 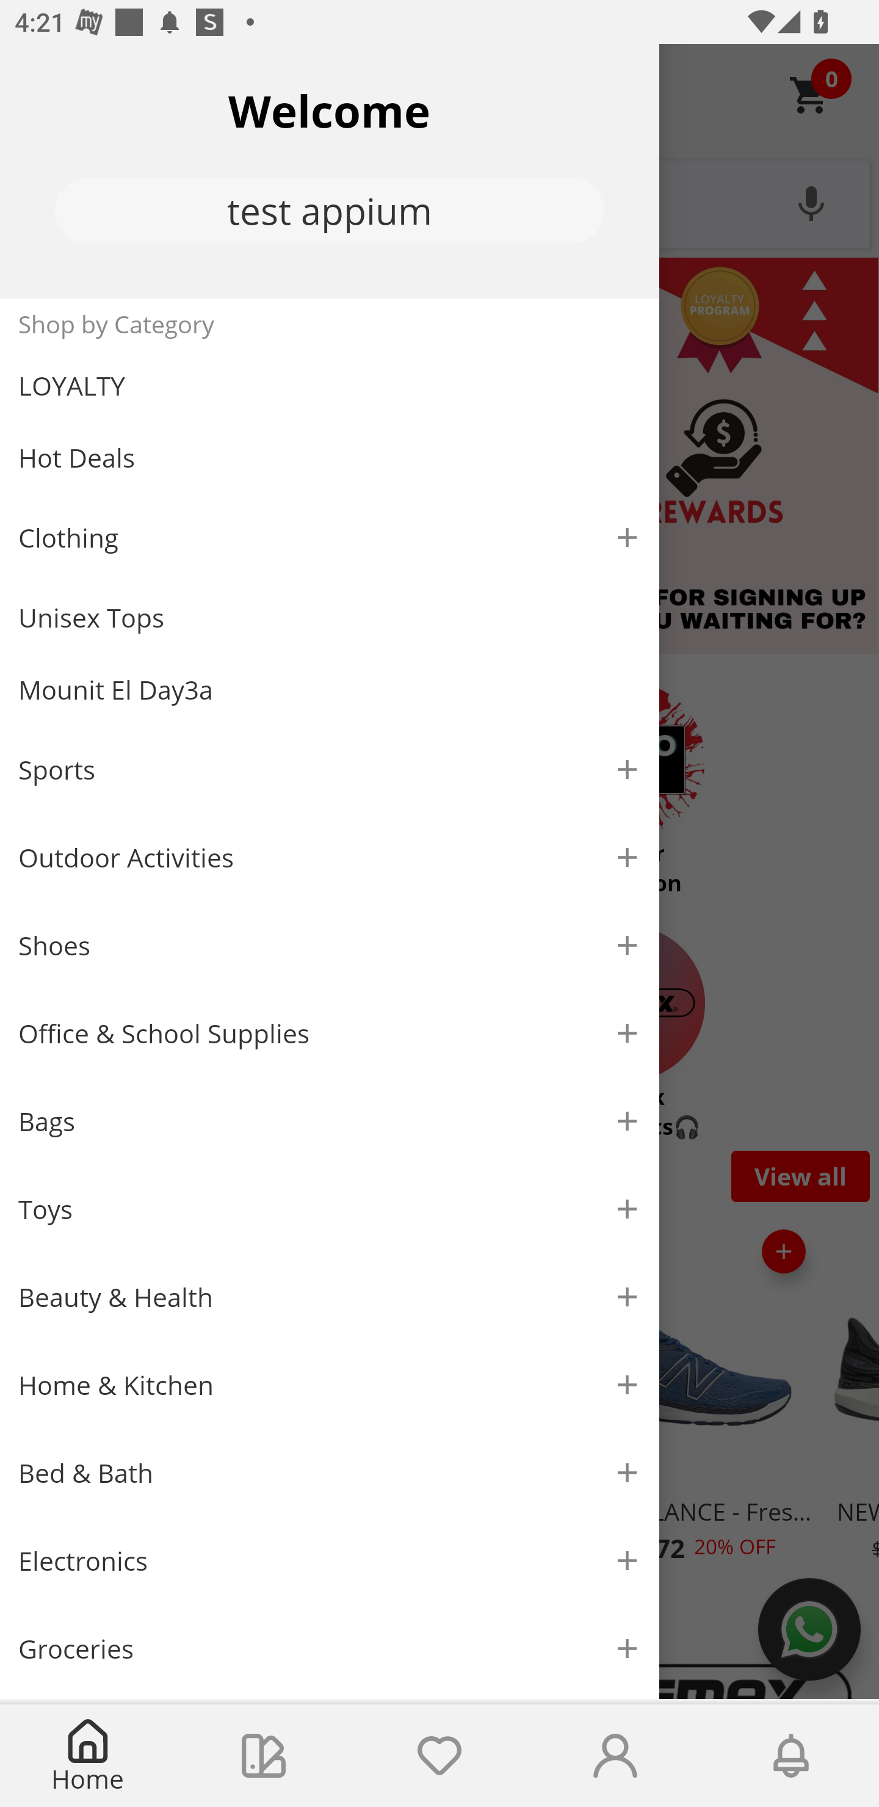 What do you see at coordinates (330, 1474) in the screenshot?
I see `Bed & Bath` at bounding box center [330, 1474].